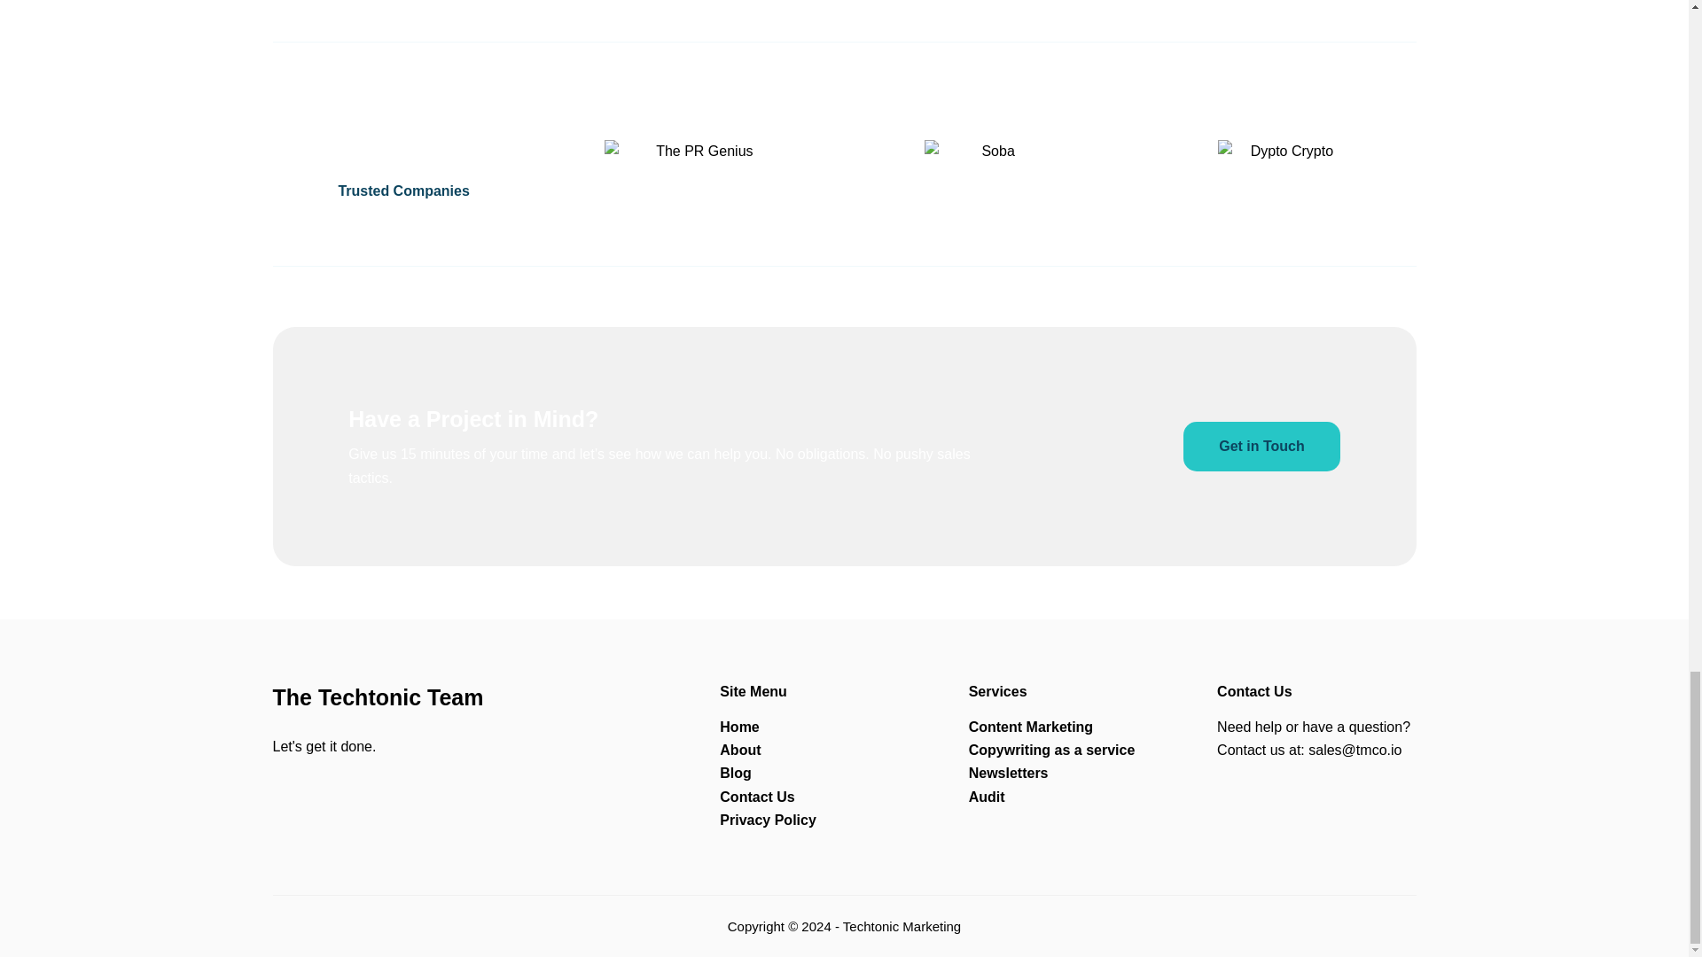 The image size is (1702, 957). What do you see at coordinates (1008, 773) in the screenshot?
I see `Newsletters` at bounding box center [1008, 773].